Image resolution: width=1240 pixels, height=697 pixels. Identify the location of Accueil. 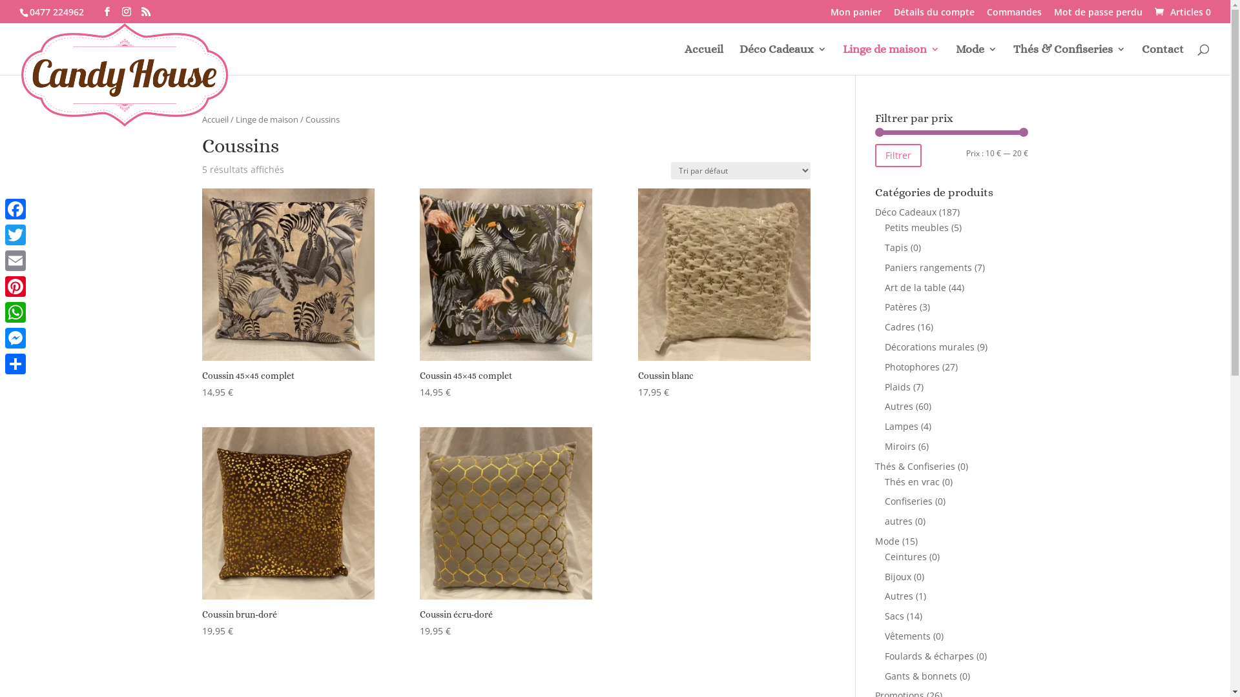
(704, 59).